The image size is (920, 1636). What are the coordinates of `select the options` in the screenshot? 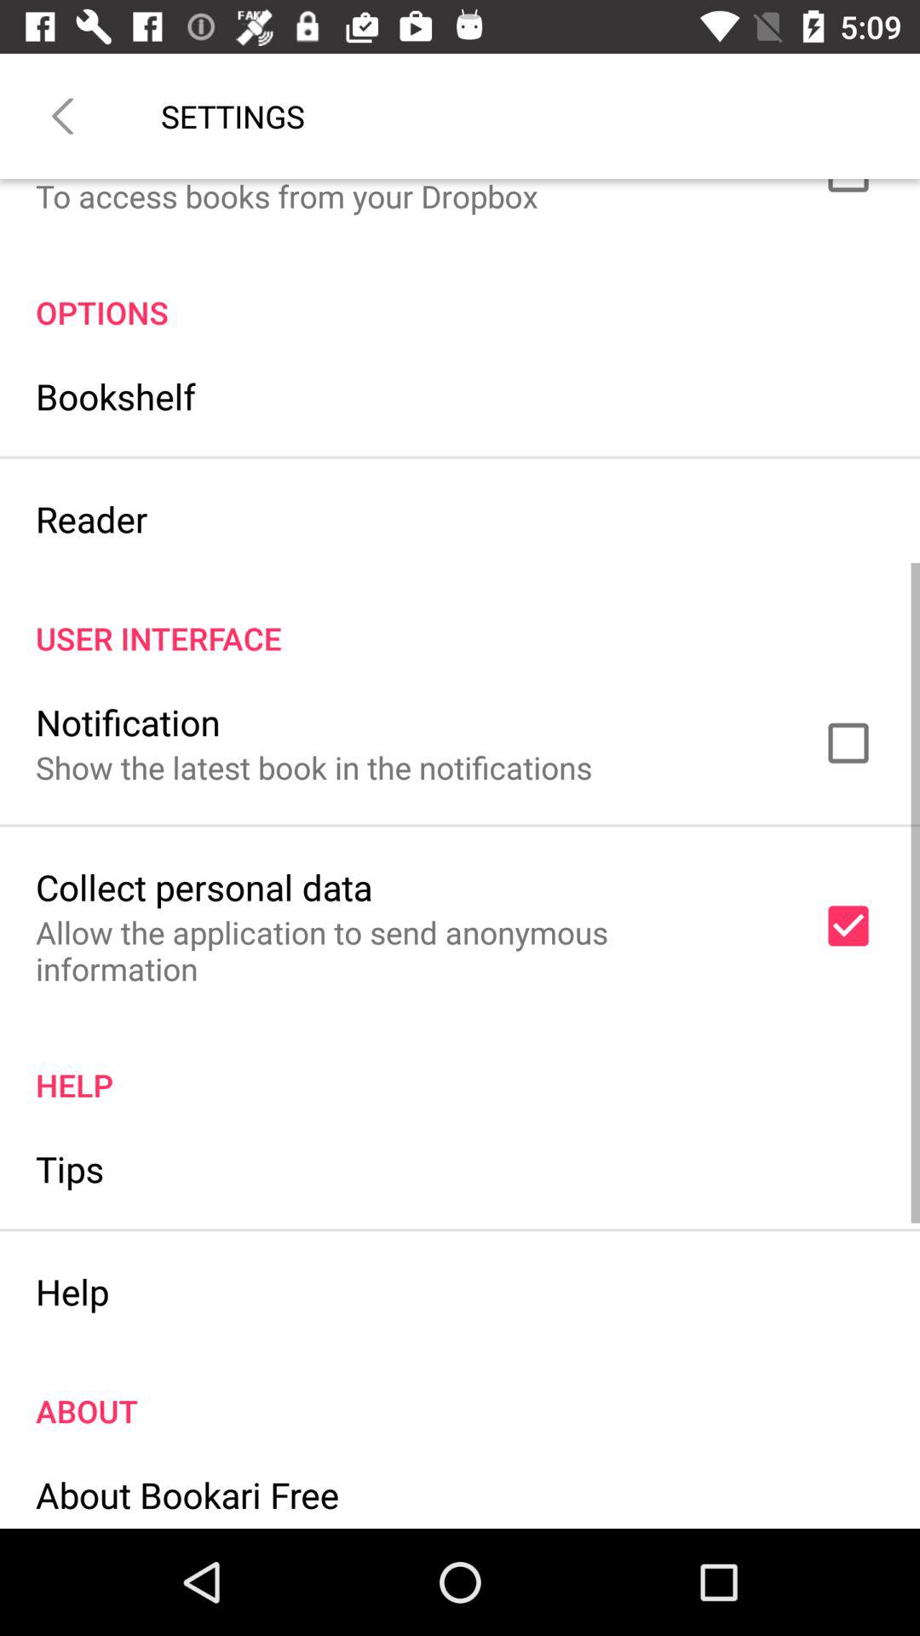 It's located at (460, 295).